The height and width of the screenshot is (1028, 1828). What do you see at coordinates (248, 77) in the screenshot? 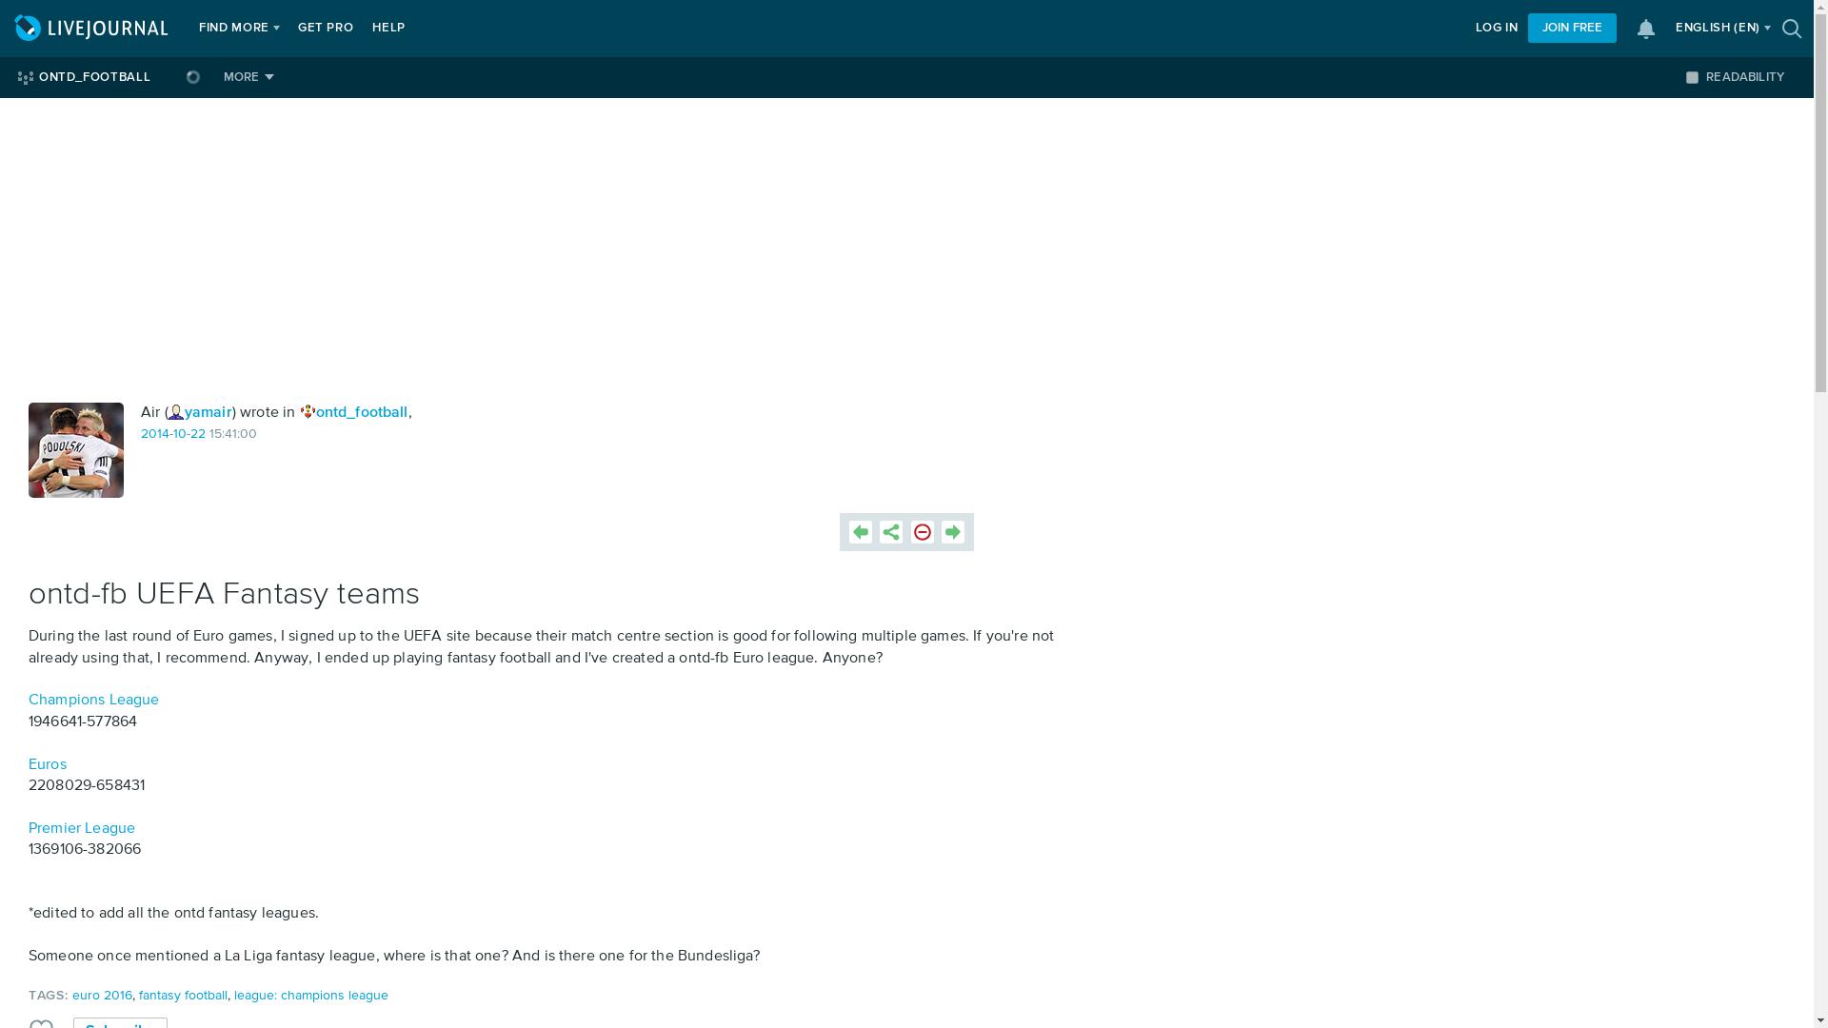
I see `MORE` at bounding box center [248, 77].